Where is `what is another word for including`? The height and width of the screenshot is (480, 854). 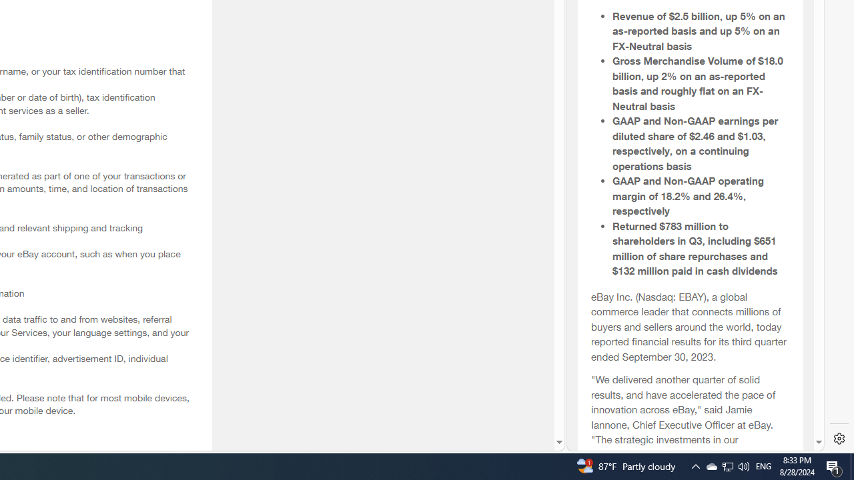 what is another word for including is located at coordinates (690, 389).